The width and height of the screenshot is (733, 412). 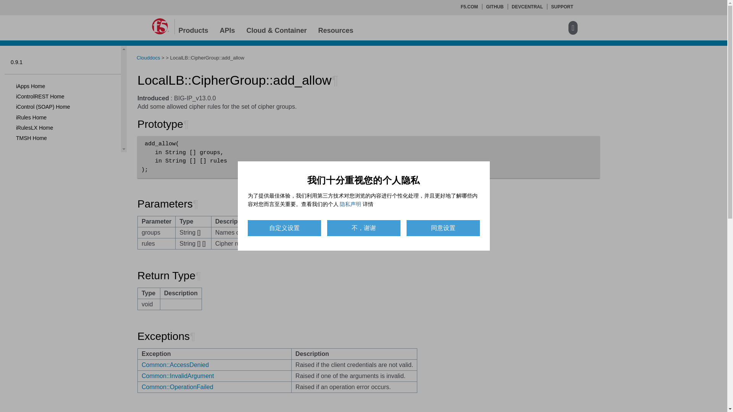 What do you see at coordinates (562, 6) in the screenshot?
I see `SUPPORT` at bounding box center [562, 6].